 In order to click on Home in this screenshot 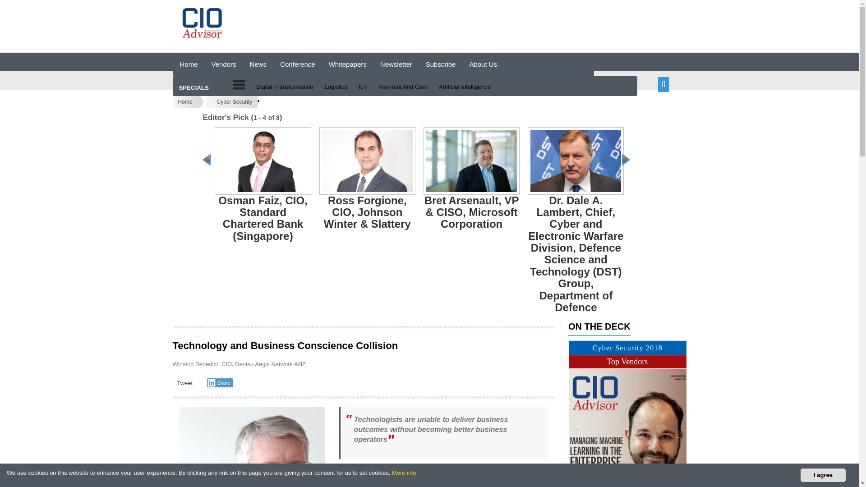, I will do `click(189, 64)`.